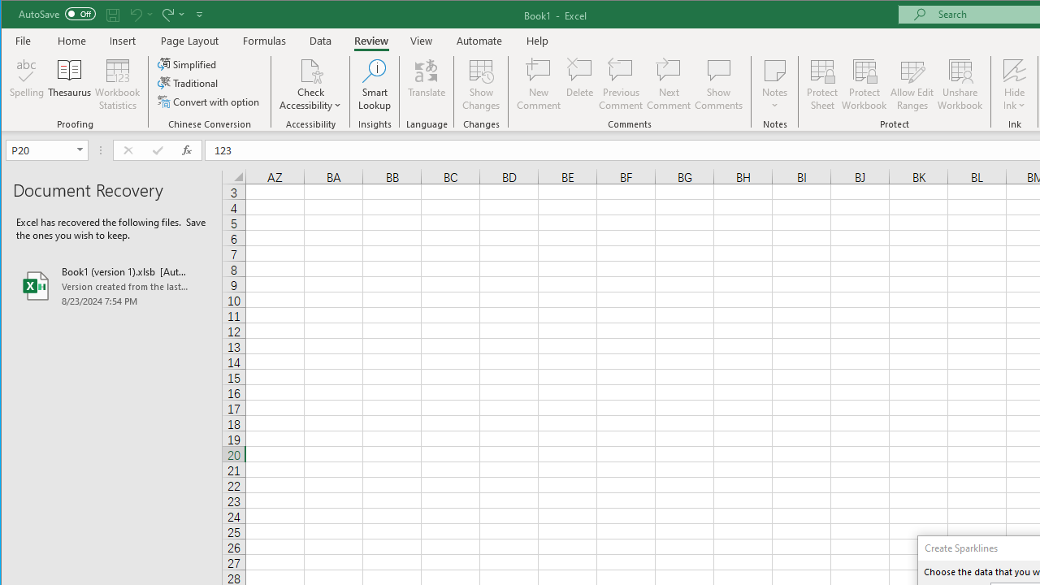 The image size is (1040, 585). I want to click on Smart Lookup, so click(375, 84).